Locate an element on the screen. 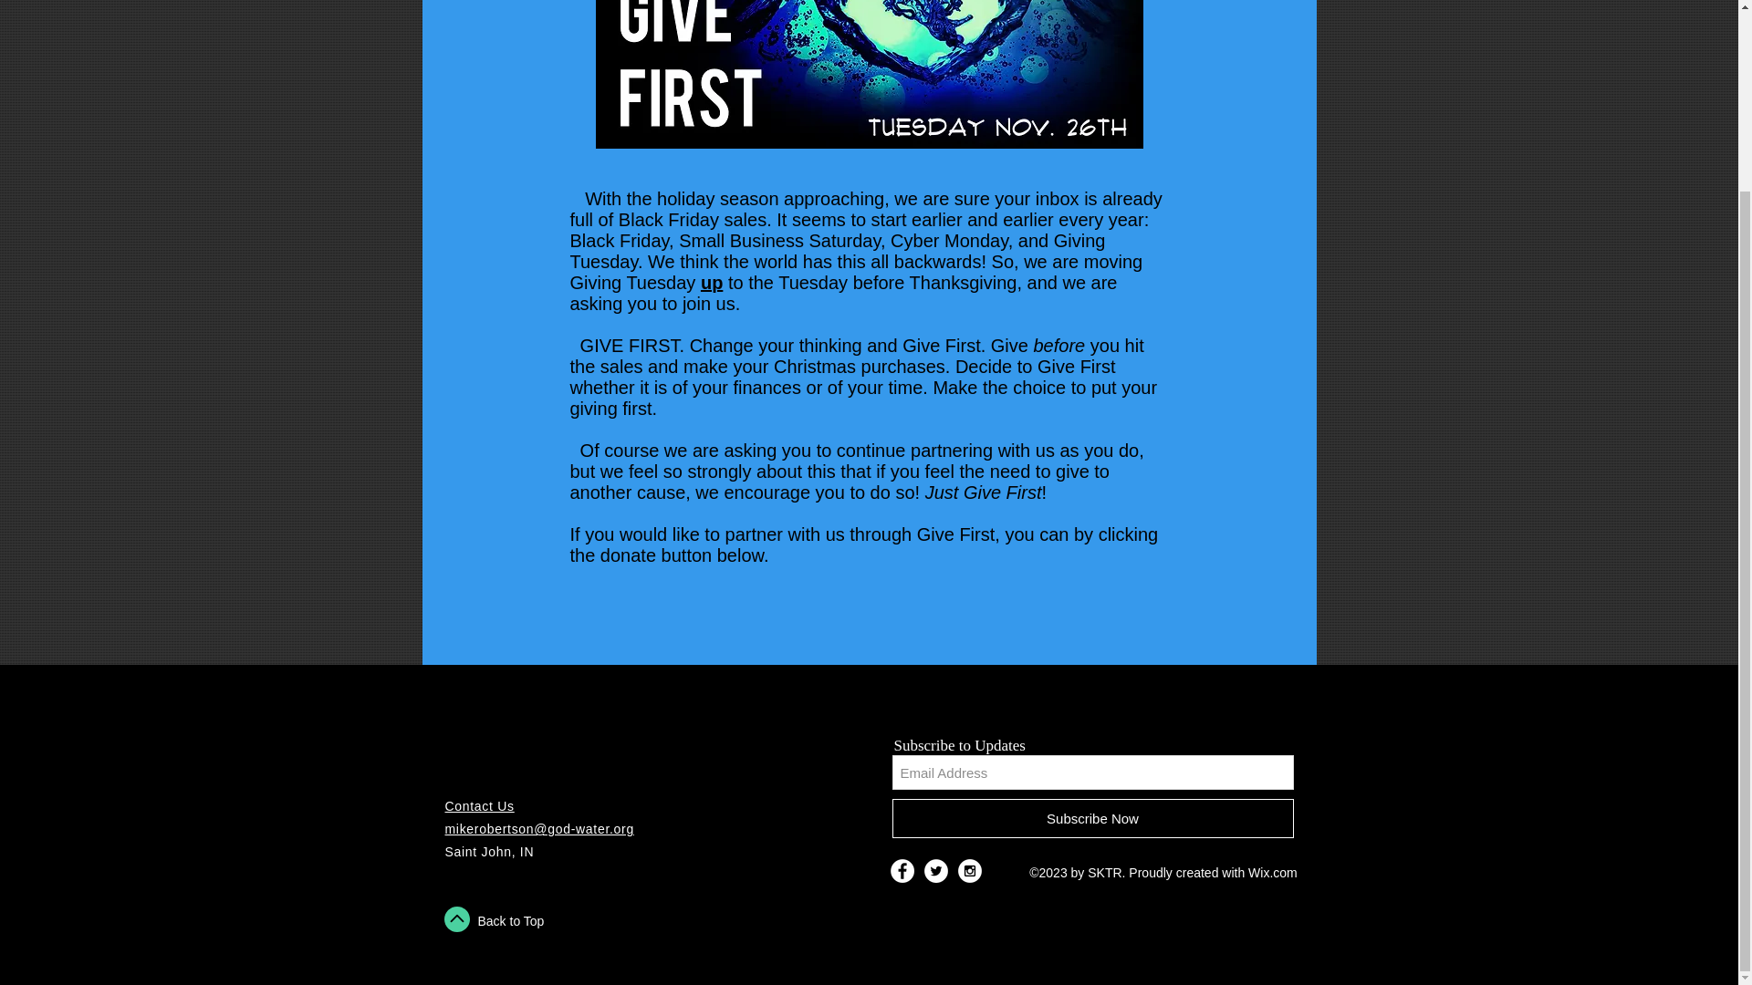 Image resolution: width=1752 pixels, height=985 pixels. Wix.com is located at coordinates (1272, 873).